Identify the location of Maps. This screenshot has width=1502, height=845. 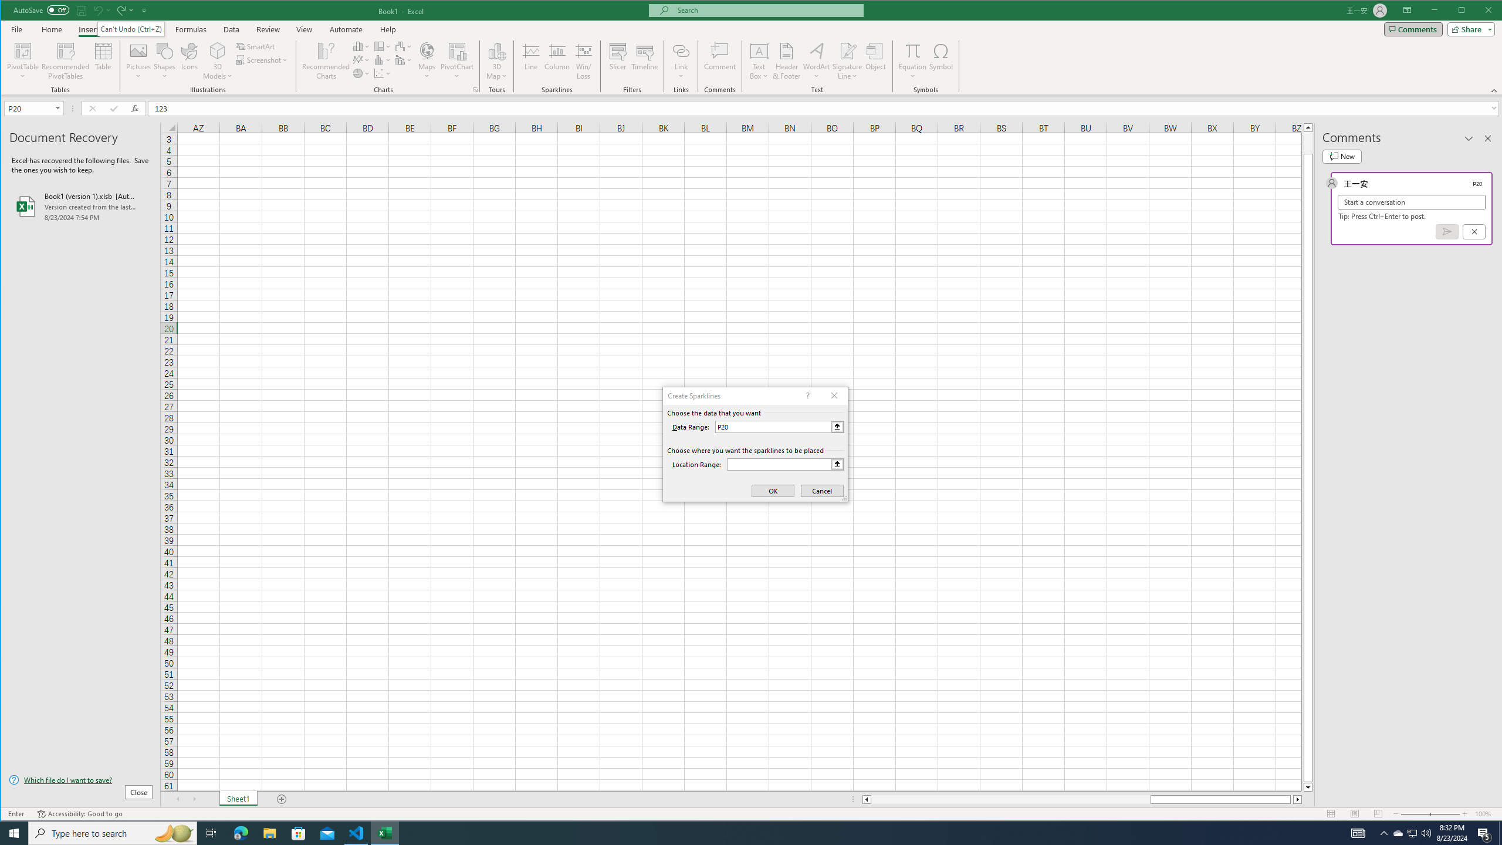
(427, 61).